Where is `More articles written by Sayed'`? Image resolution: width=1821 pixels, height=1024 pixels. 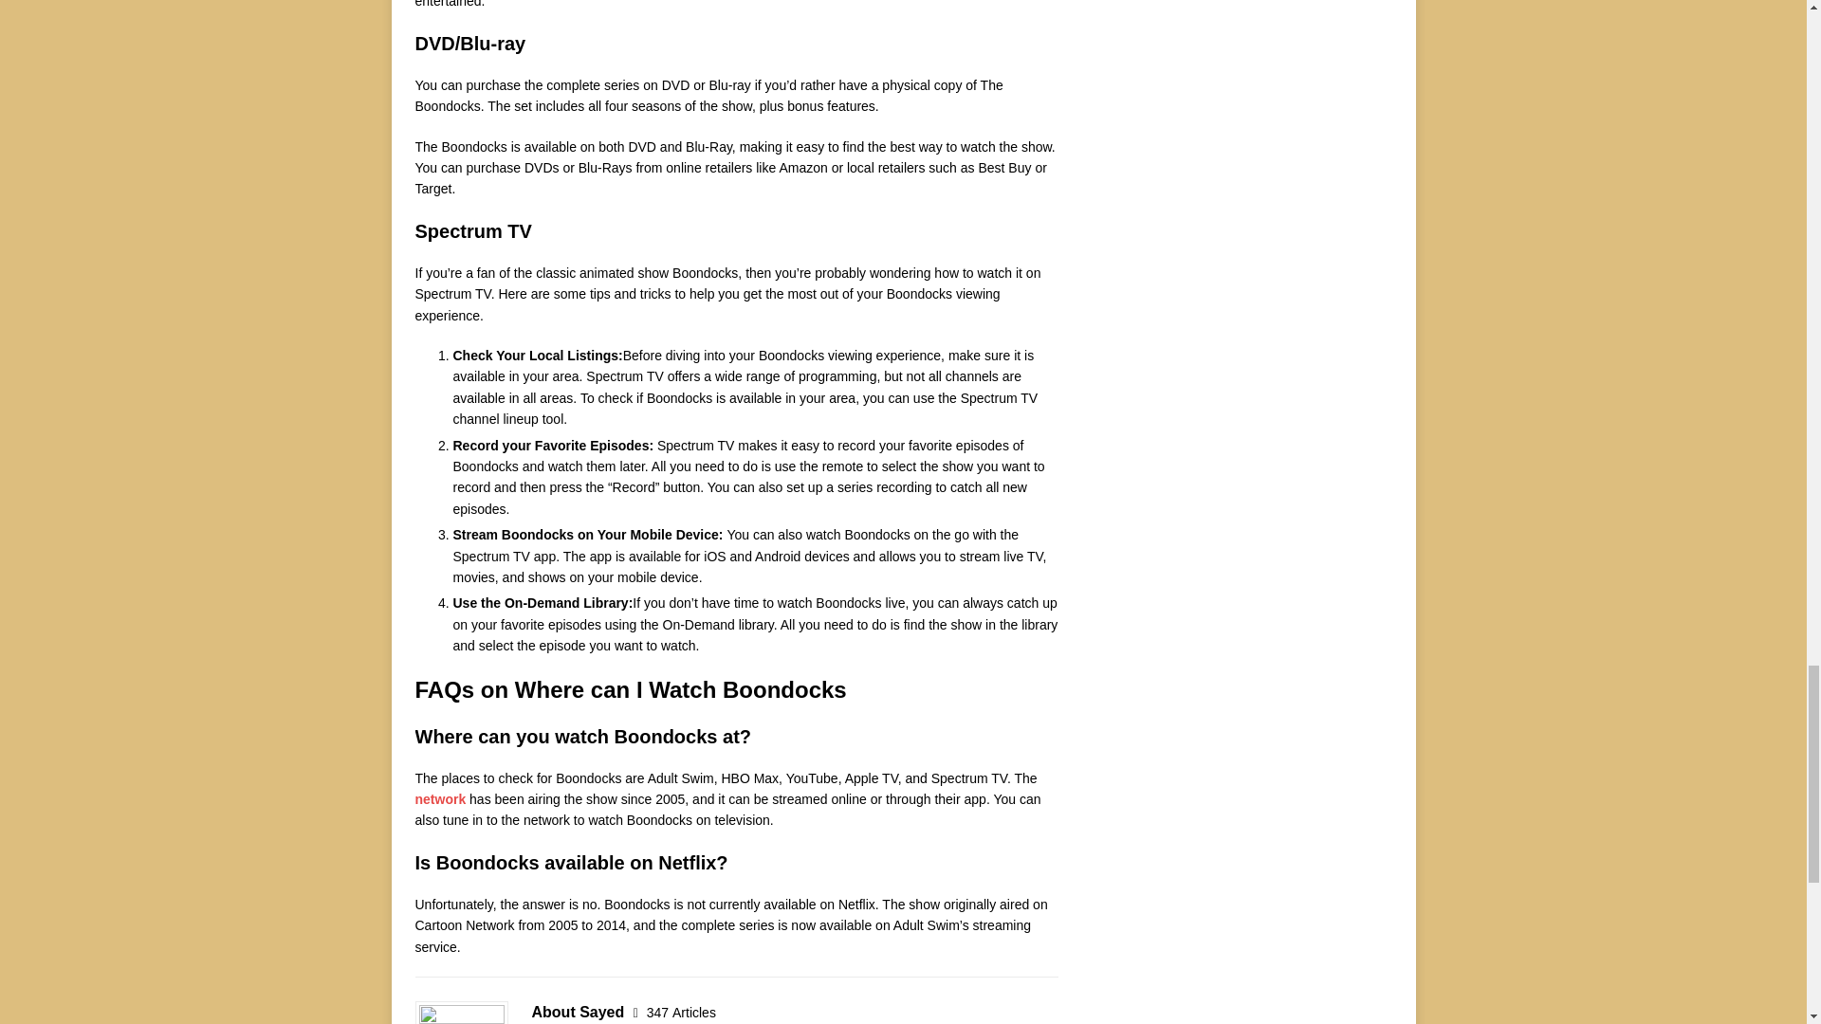
More articles written by Sayed' is located at coordinates (681, 1012).